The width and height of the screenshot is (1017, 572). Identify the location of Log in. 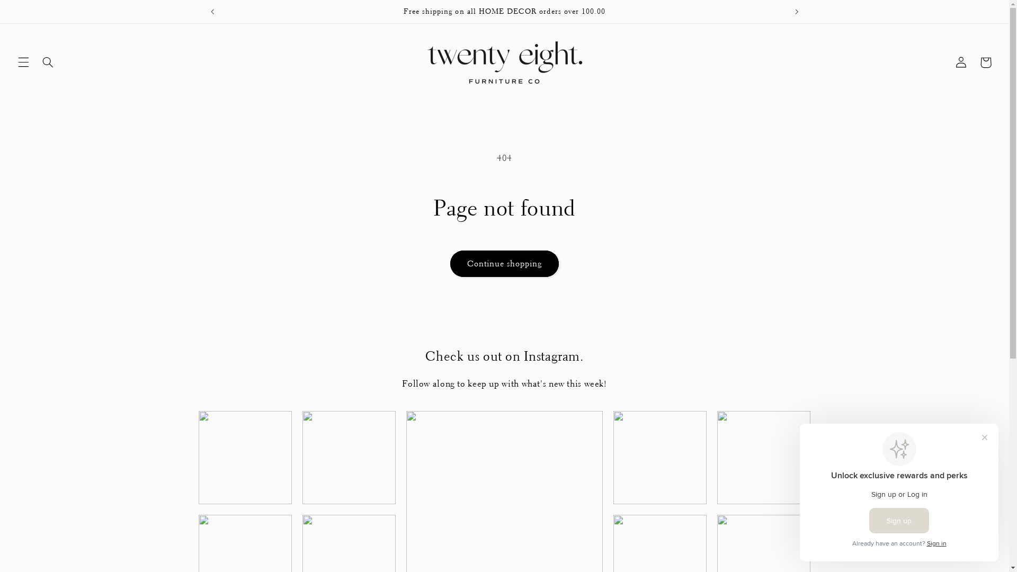
(961, 62).